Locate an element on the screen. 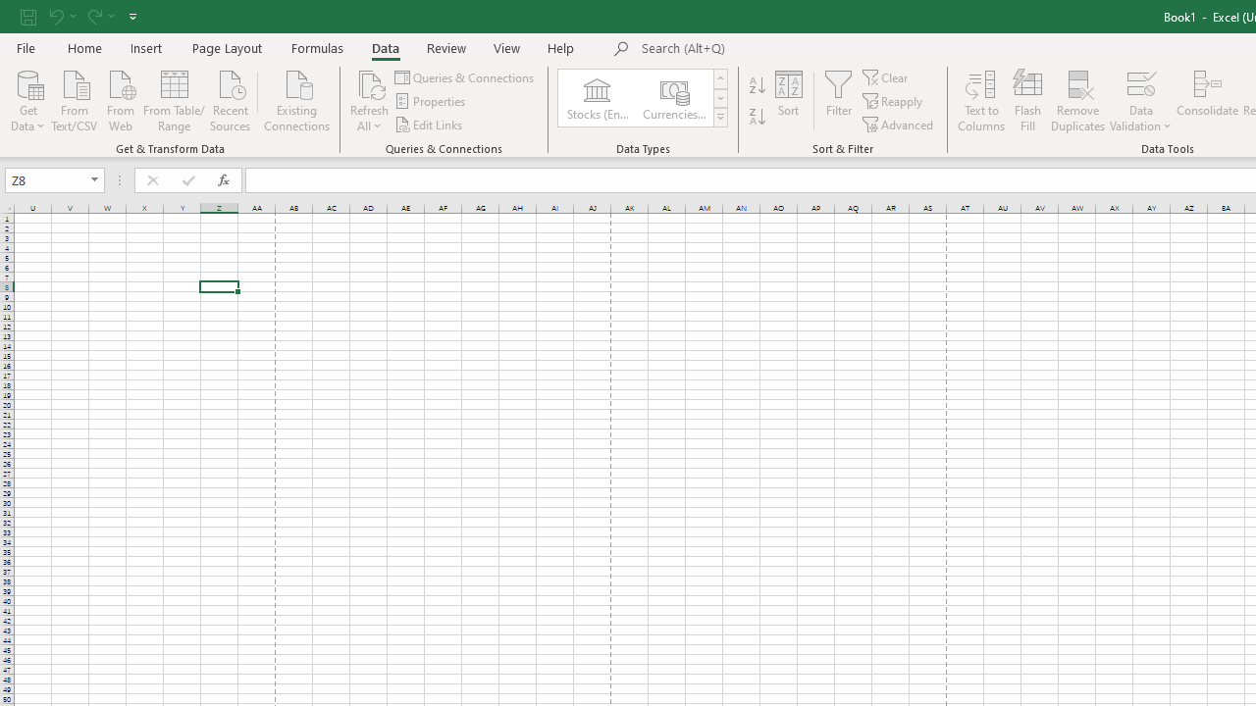 Image resolution: width=1256 pixels, height=706 pixels. Existing Connections is located at coordinates (297, 99).